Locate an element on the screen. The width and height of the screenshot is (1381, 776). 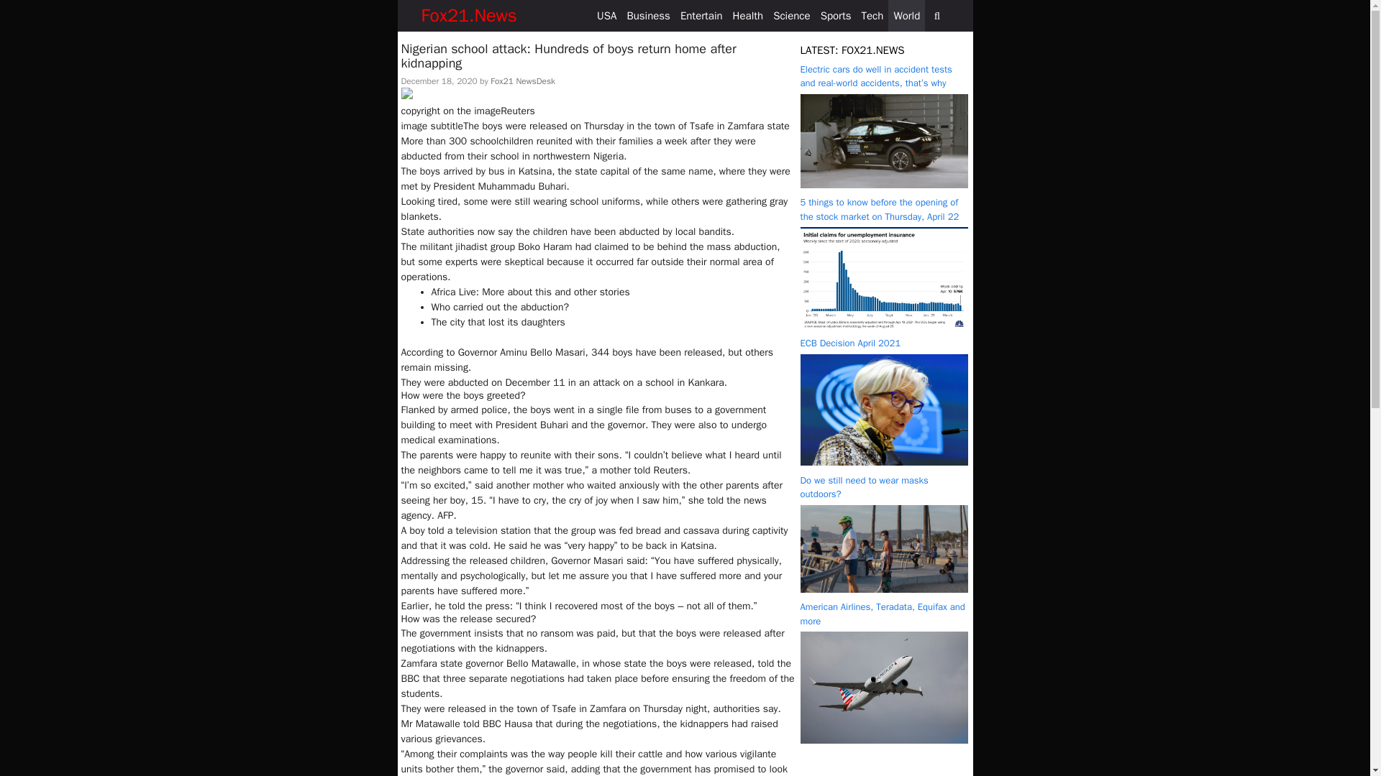
American Airlines, Teradata, Equifax and more is located at coordinates (883, 740).